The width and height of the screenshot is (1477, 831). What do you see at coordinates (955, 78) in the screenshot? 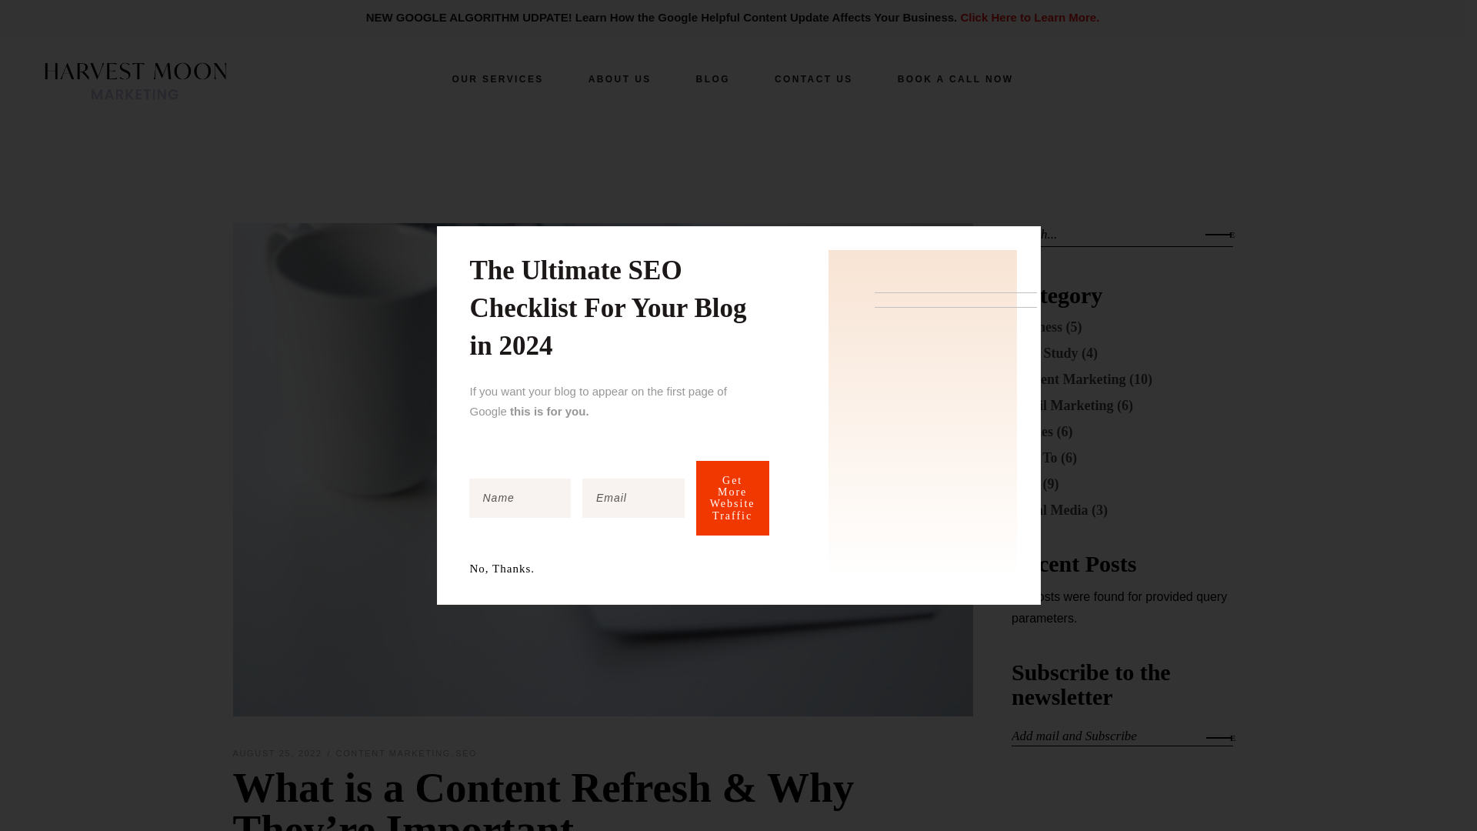
I see `BOOK A CALL NOW` at bounding box center [955, 78].